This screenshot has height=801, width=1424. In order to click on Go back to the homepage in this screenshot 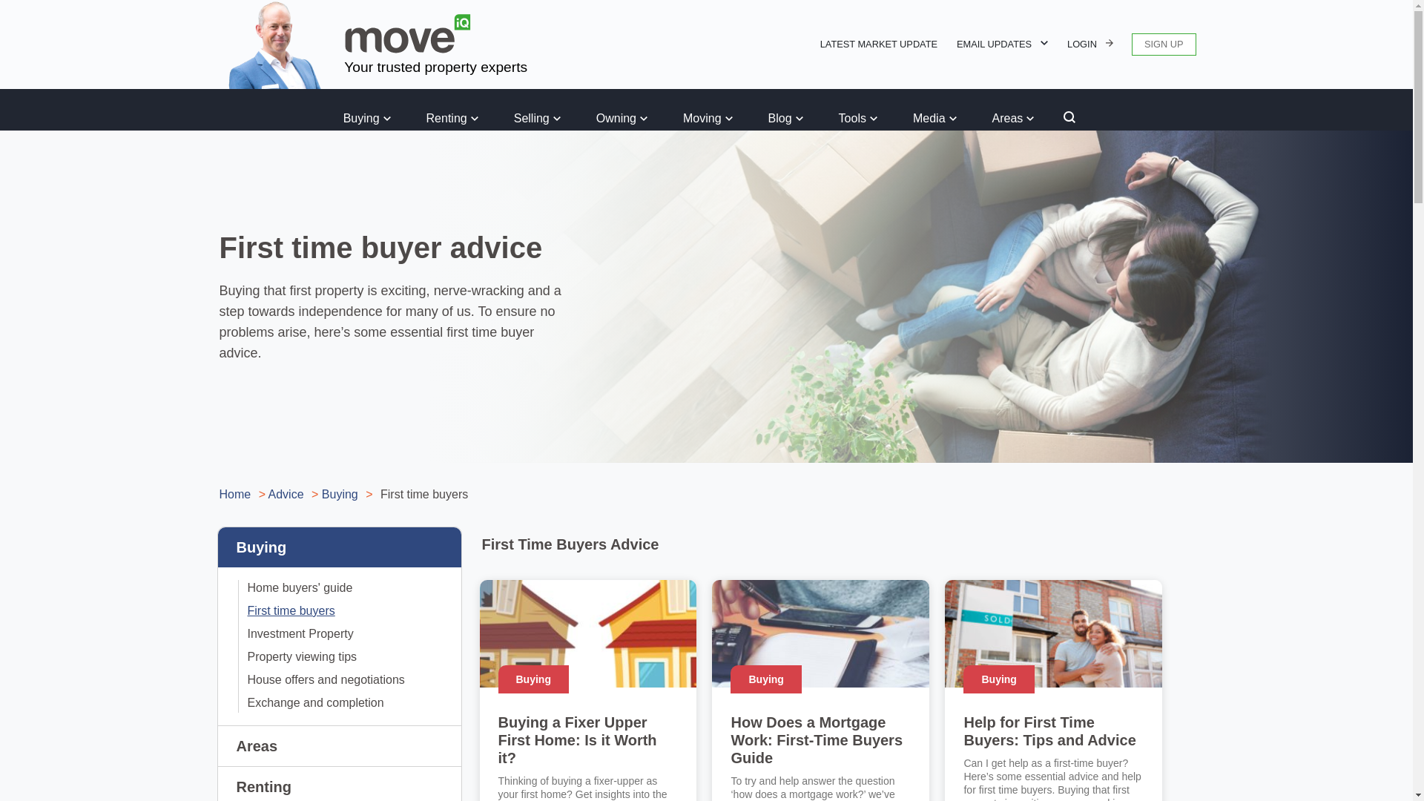, I will do `click(408, 34)`.